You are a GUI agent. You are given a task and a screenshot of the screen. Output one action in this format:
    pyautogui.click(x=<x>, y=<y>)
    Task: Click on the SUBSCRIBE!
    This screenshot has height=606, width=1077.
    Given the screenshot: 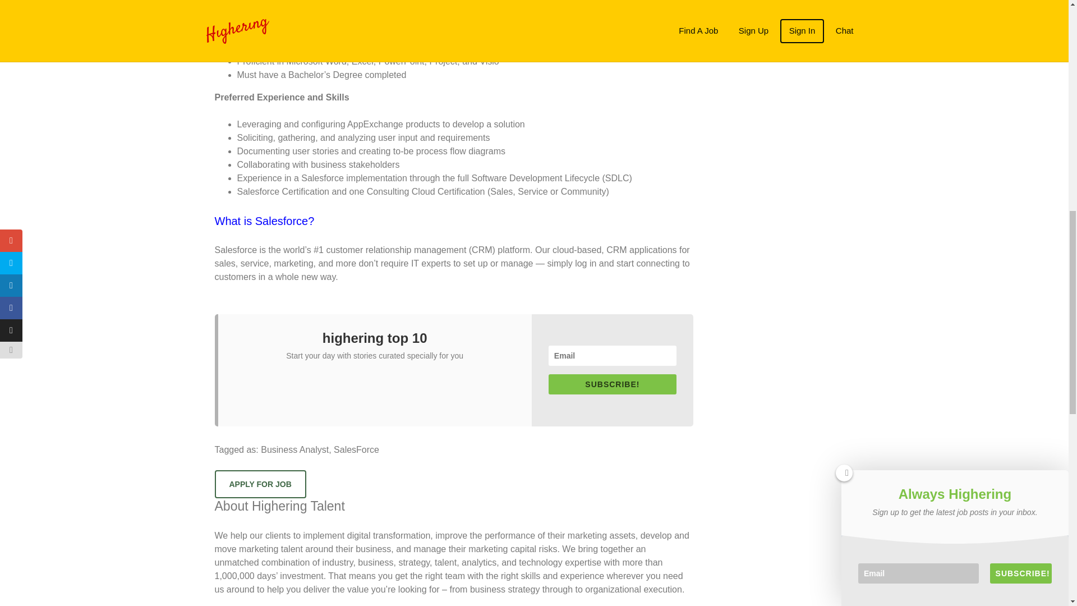 What is the action you would take?
    pyautogui.click(x=612, y=384)
    